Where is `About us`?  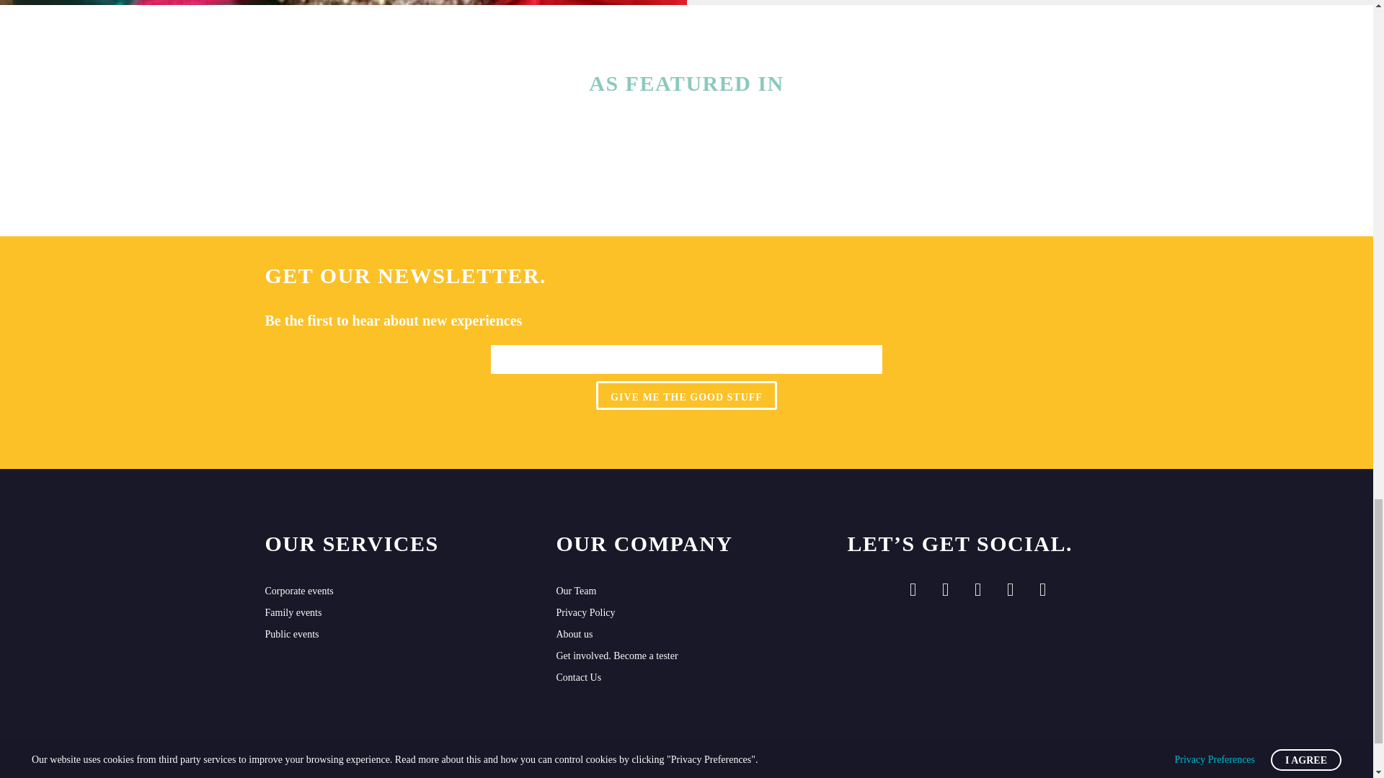
About us is located at coordinates (686, 635).